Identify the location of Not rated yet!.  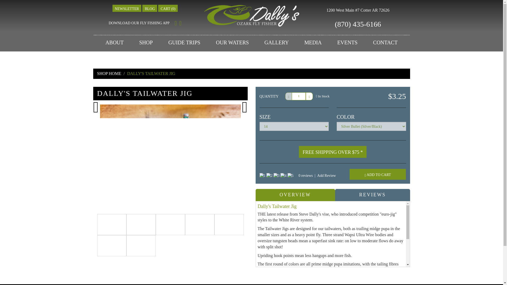
(277, 176).